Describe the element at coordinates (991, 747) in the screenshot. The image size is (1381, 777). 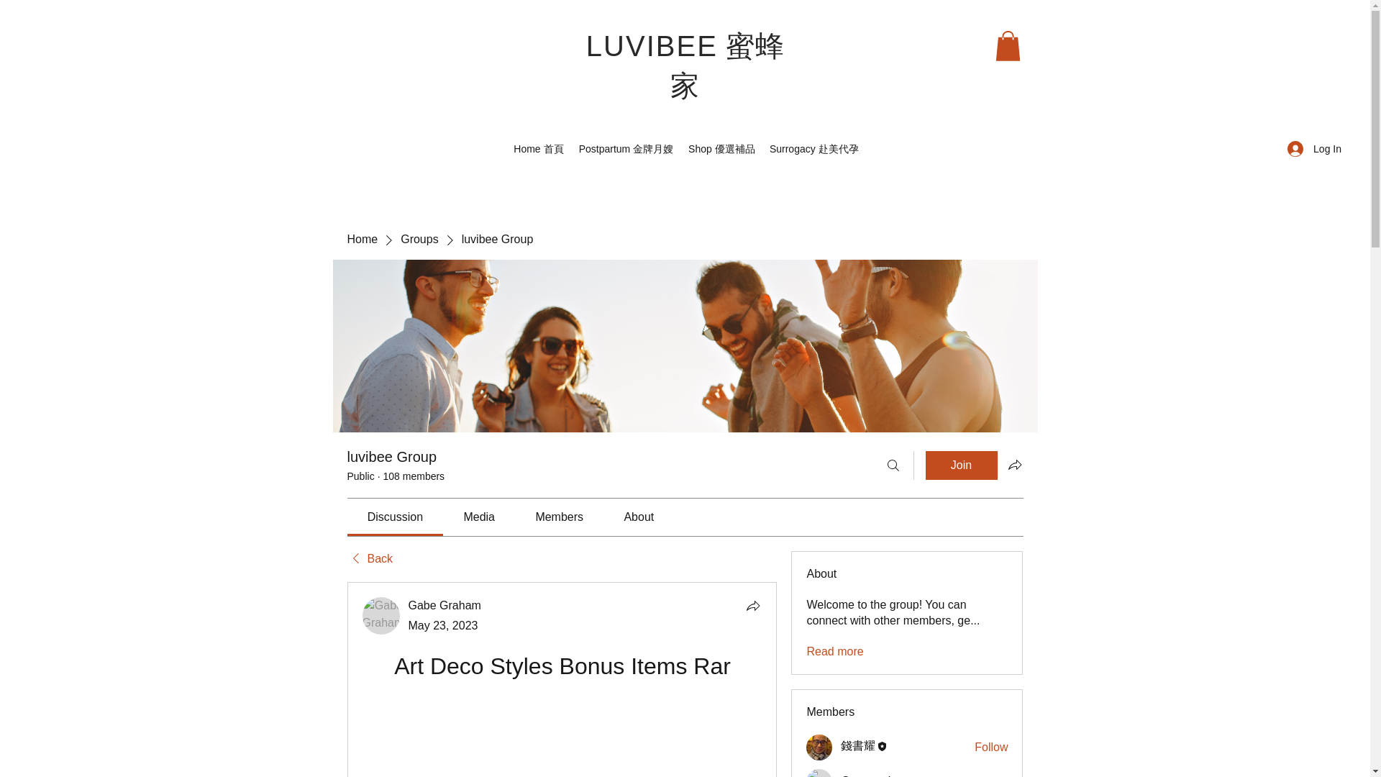
I see `Follow` at that location.